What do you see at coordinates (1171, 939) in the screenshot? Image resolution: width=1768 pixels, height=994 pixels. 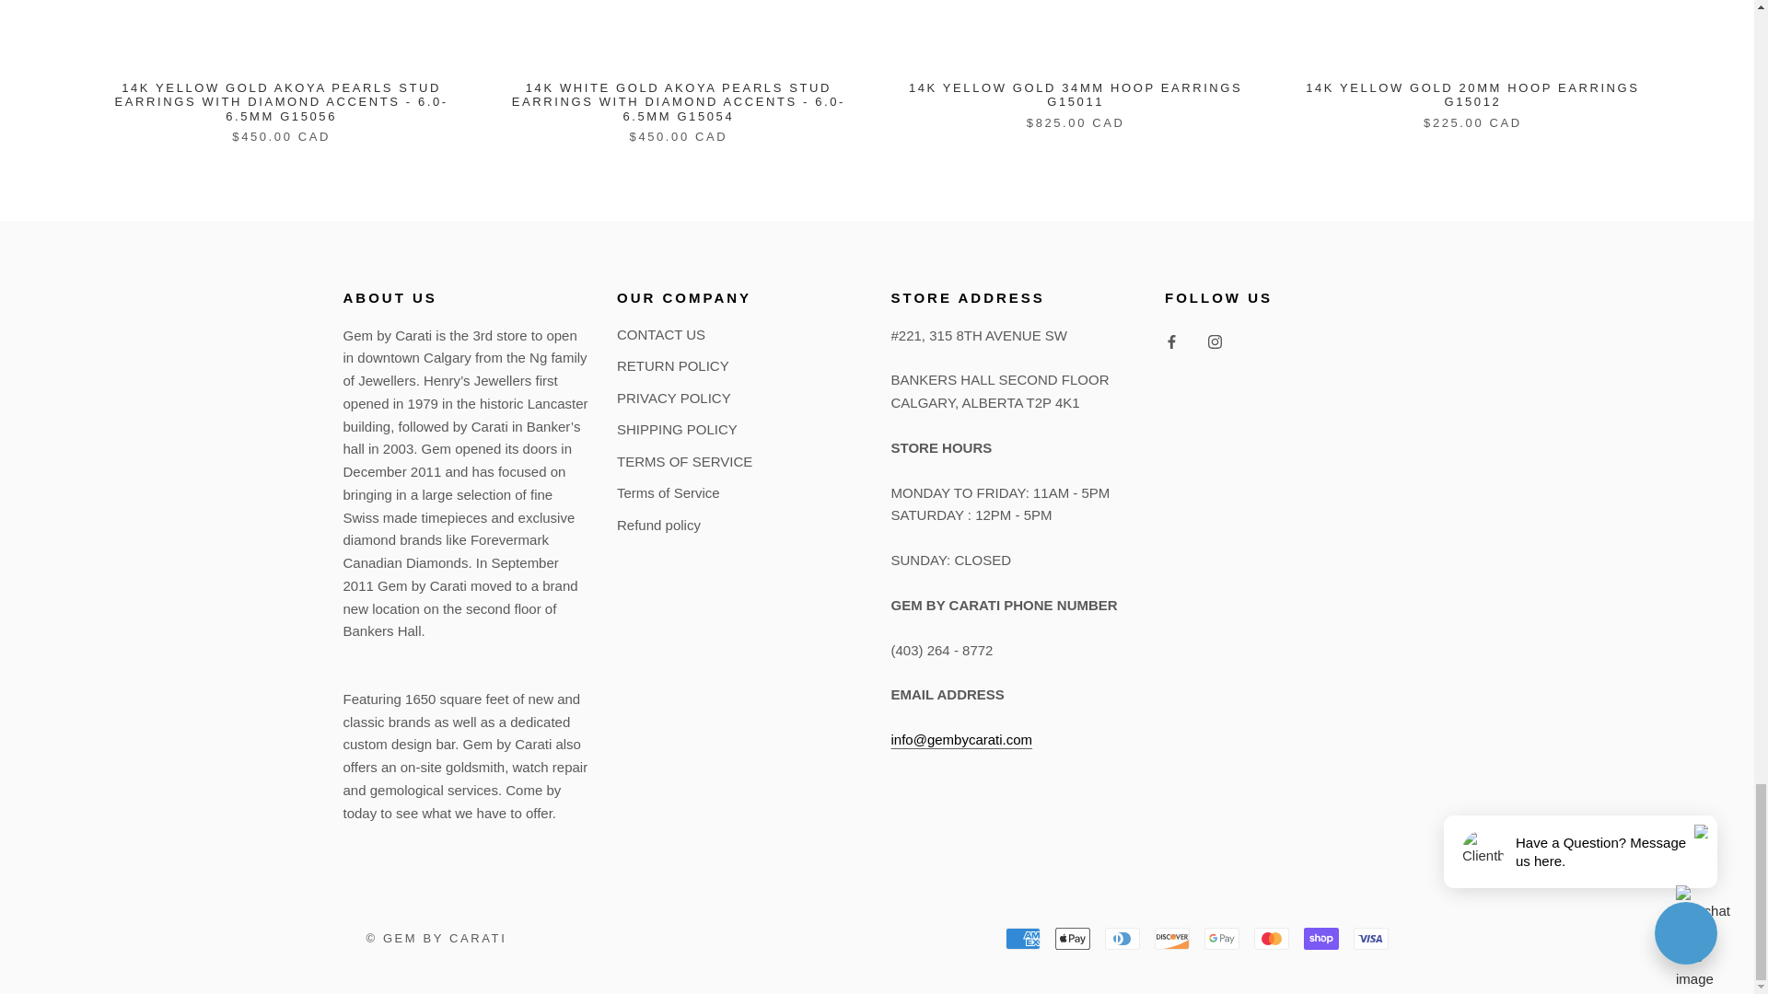 I see `Discover` at bounding box center [1171, 939].